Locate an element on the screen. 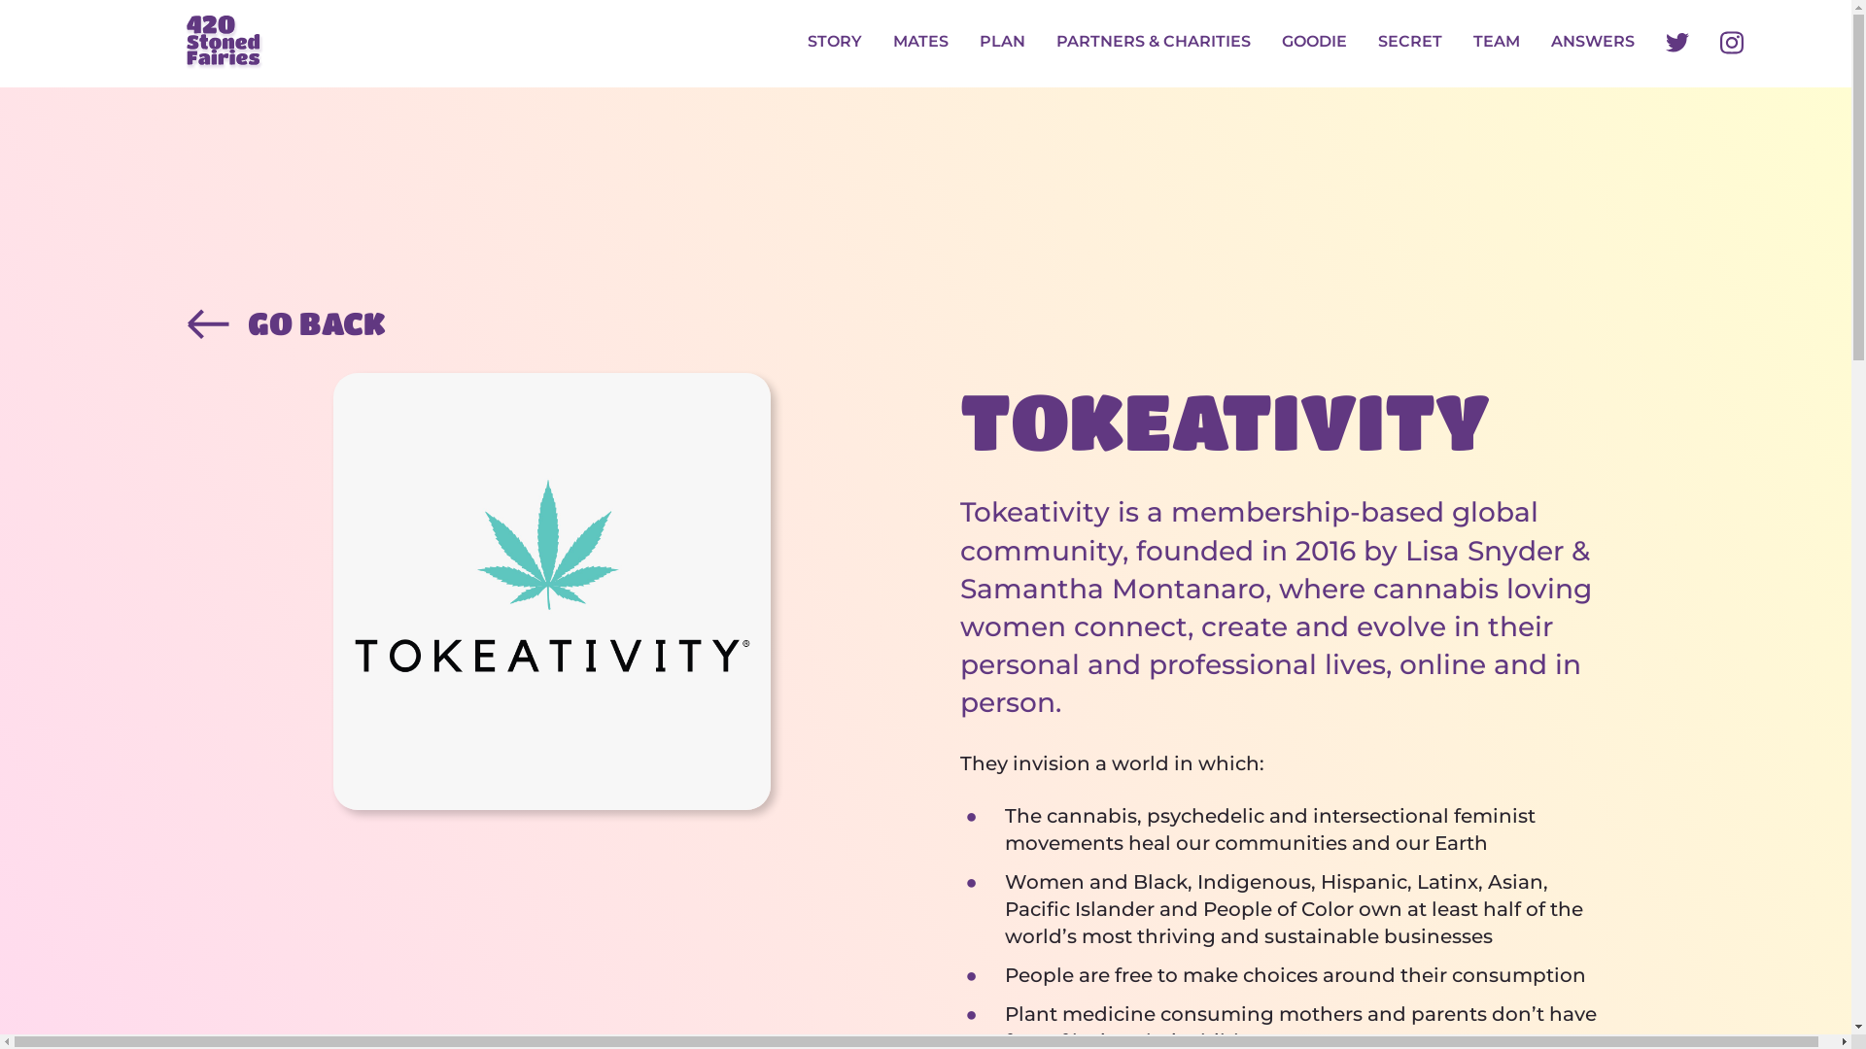 The image size is (1866, 1049). GOODIE is located at coordinates (1314, 43).